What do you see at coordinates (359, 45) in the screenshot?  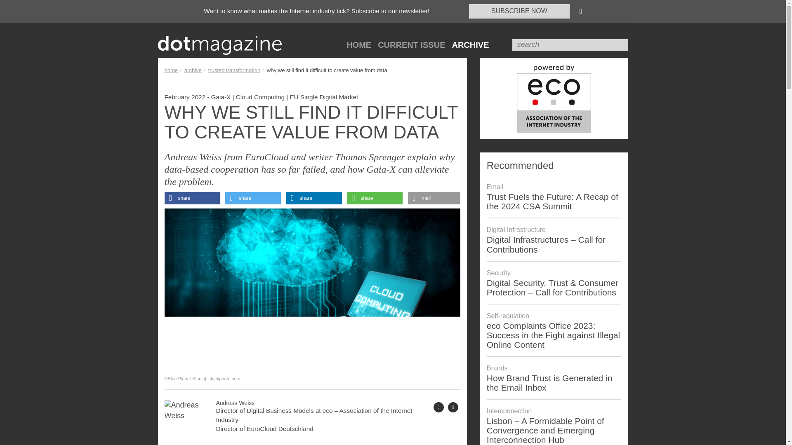 I see `HOME` at bounding box center [359, 45].